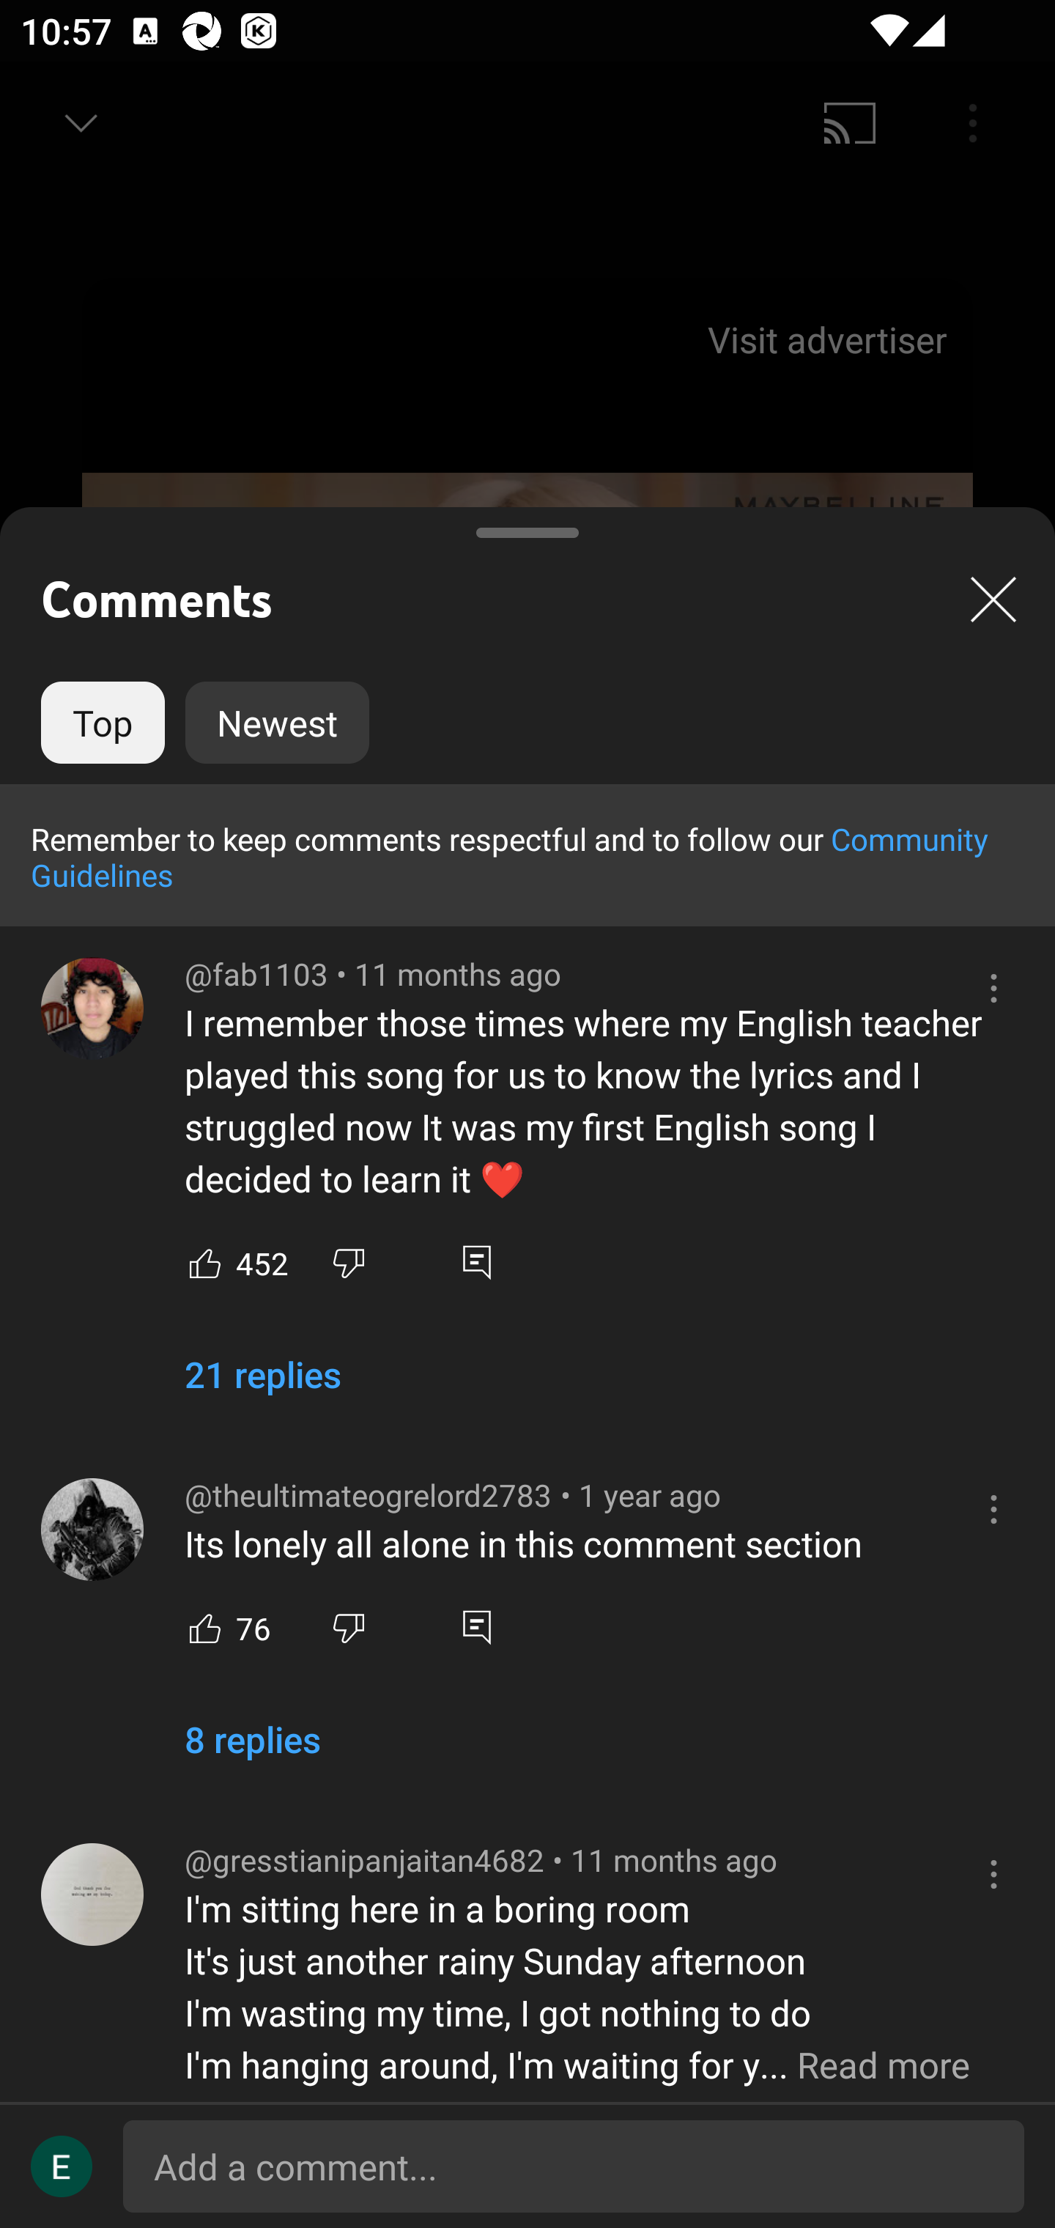  I want to click on Reply, so click(476, 1262).